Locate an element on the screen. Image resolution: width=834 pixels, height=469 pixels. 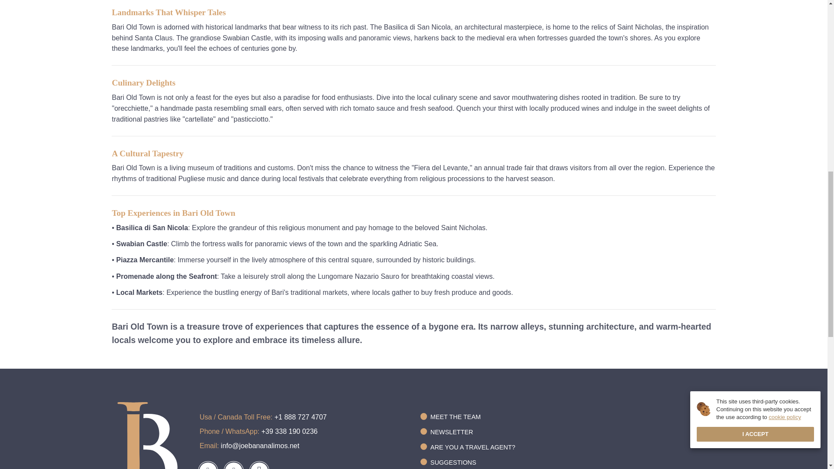
tripadvisor is located at coordinates (259, 466).